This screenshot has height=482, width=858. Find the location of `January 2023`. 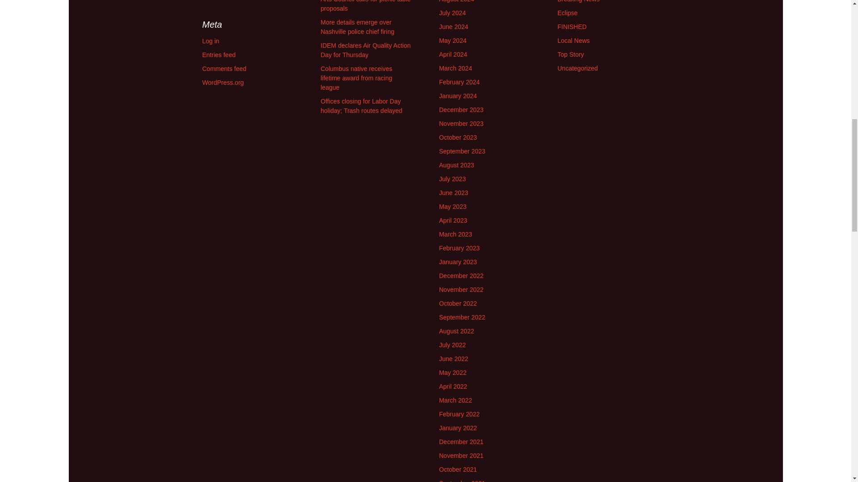

January 2023 is located at coordinates (458, 262).